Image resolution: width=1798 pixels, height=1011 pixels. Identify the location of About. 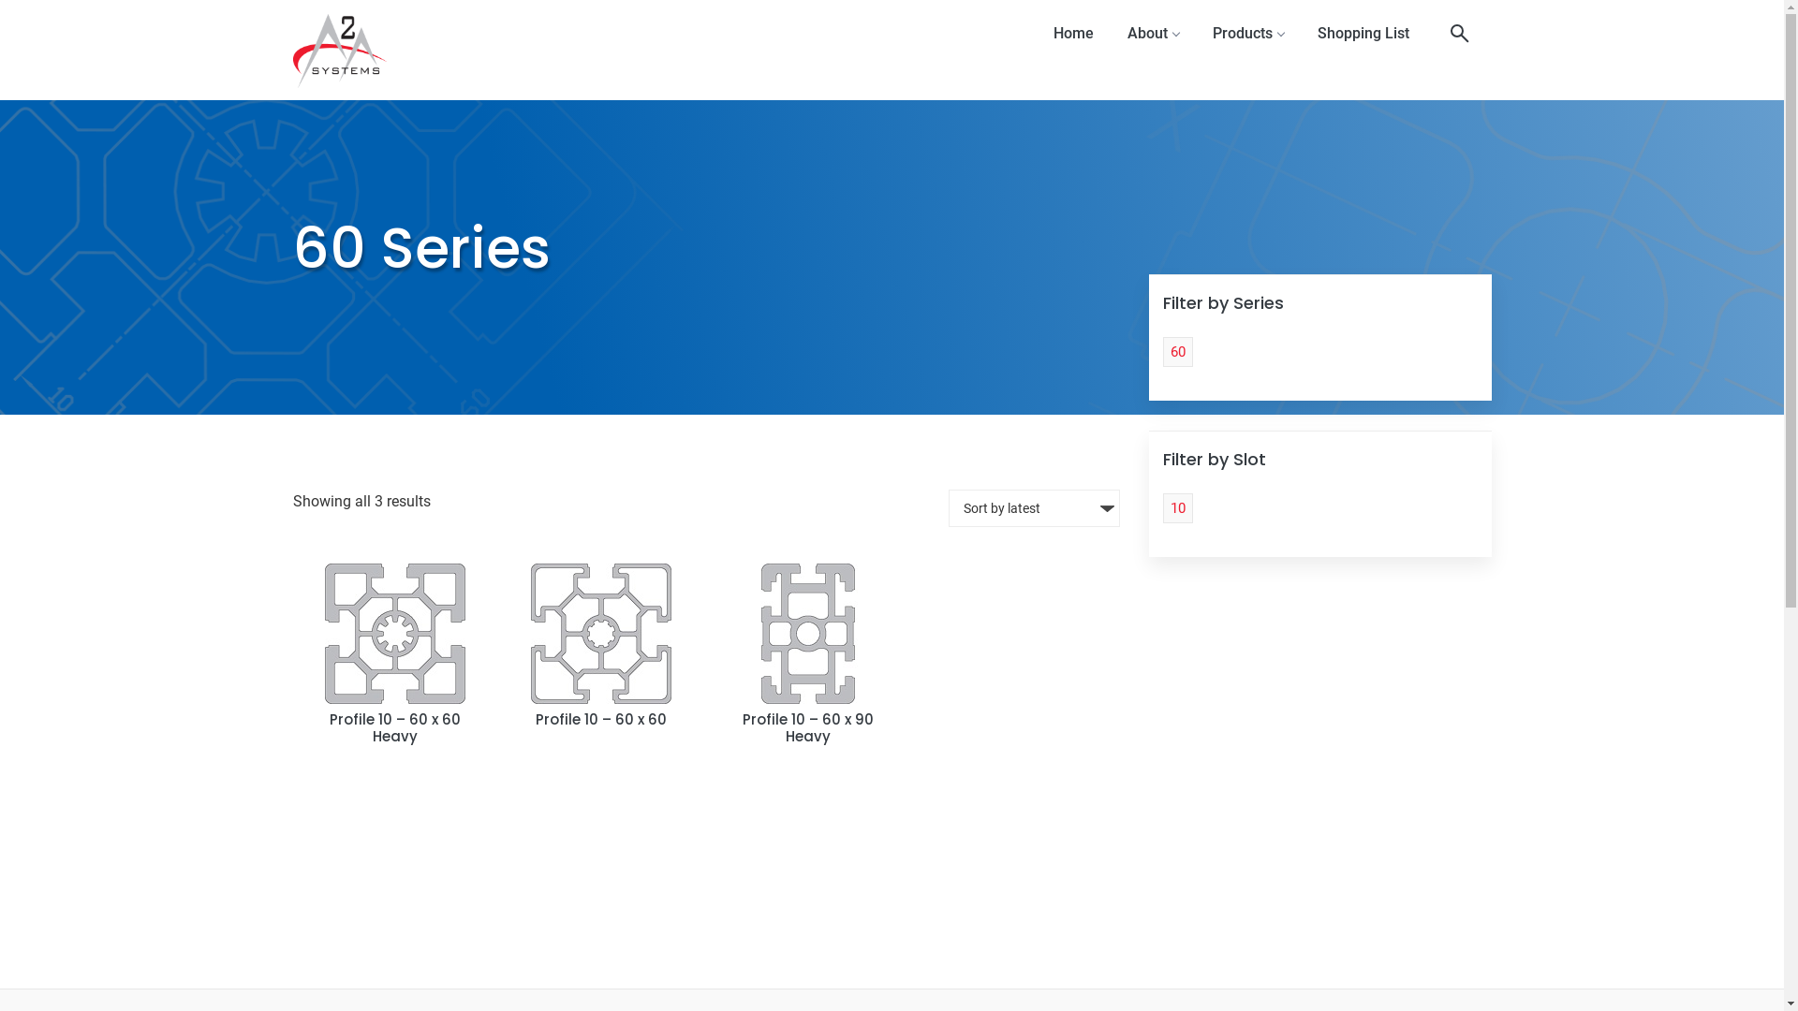
(1154, 33).